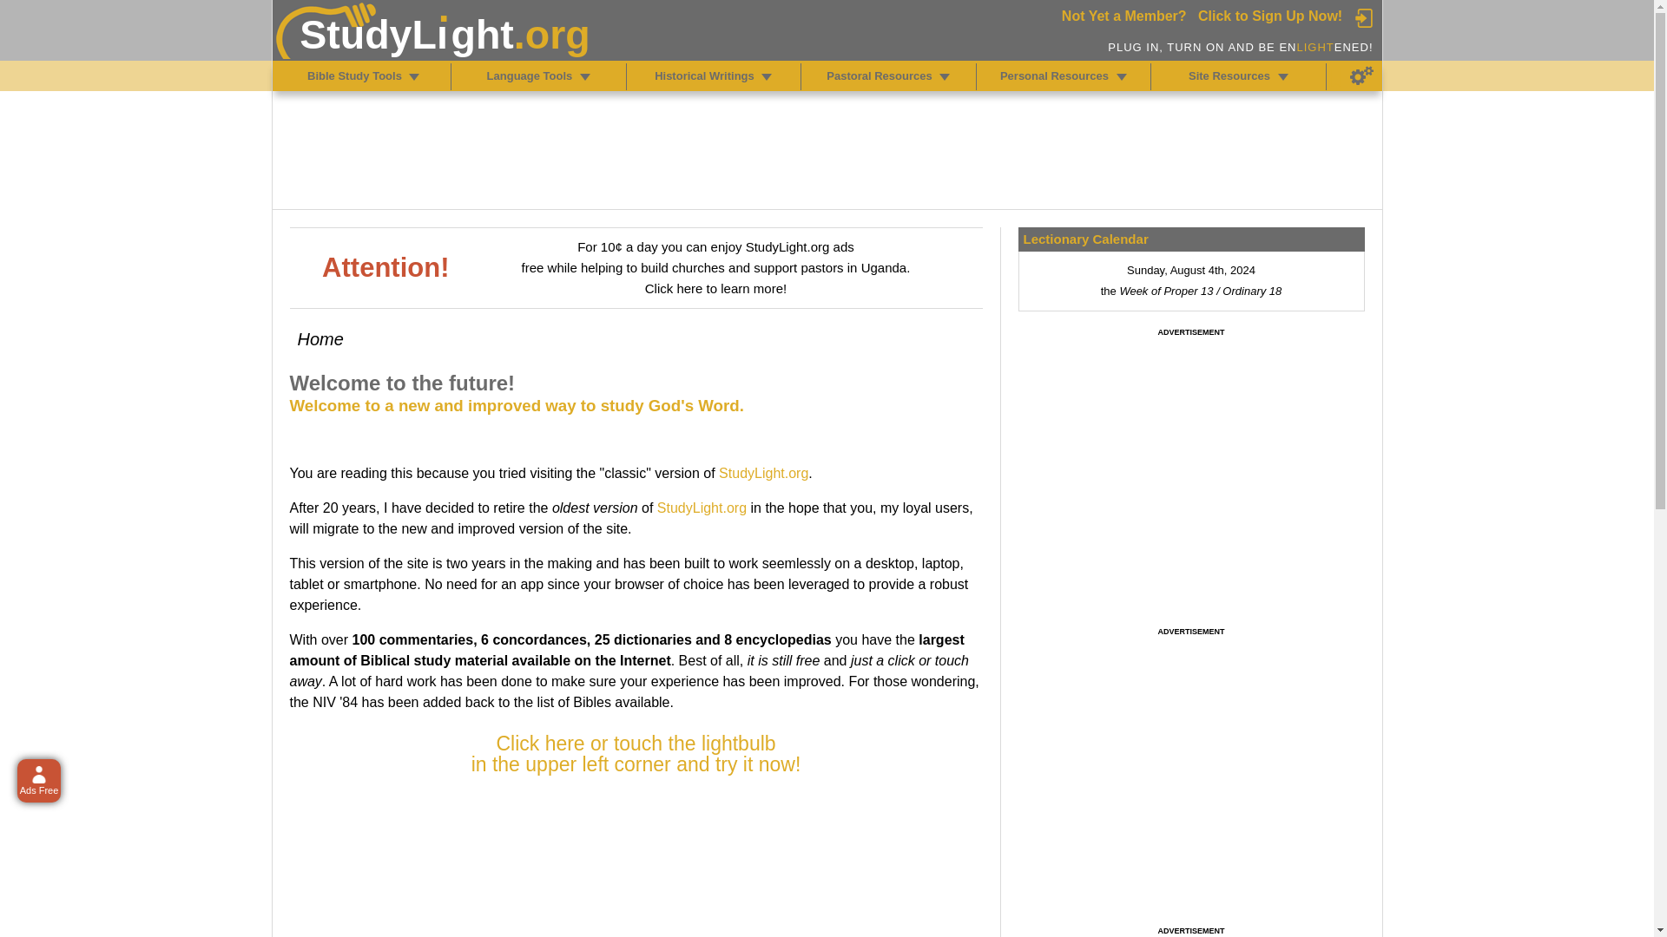 The height and width of the screenshot is (937, 1667). I want to click on Historical Writings, so click(766, 76).